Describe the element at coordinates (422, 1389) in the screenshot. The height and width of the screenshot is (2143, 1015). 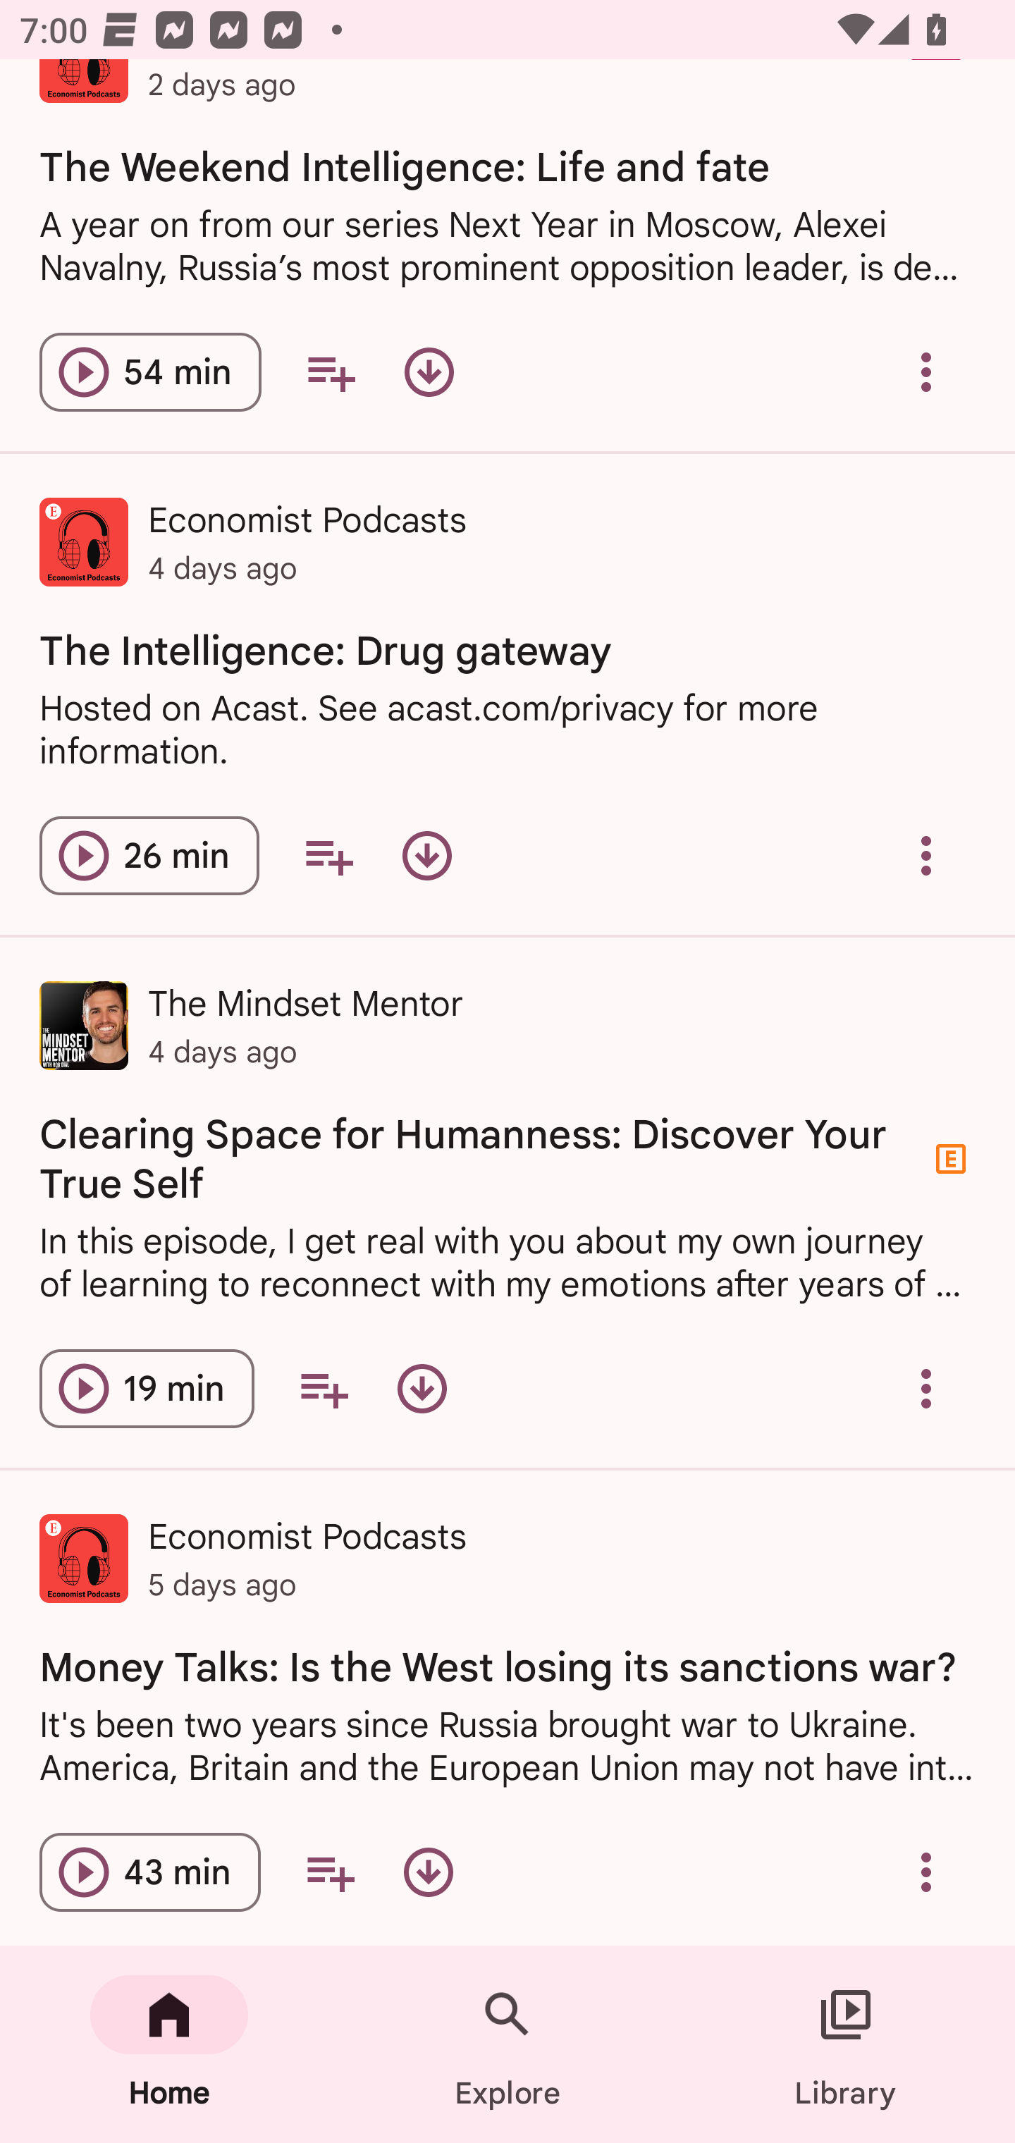
I see `Download episode` at that location.